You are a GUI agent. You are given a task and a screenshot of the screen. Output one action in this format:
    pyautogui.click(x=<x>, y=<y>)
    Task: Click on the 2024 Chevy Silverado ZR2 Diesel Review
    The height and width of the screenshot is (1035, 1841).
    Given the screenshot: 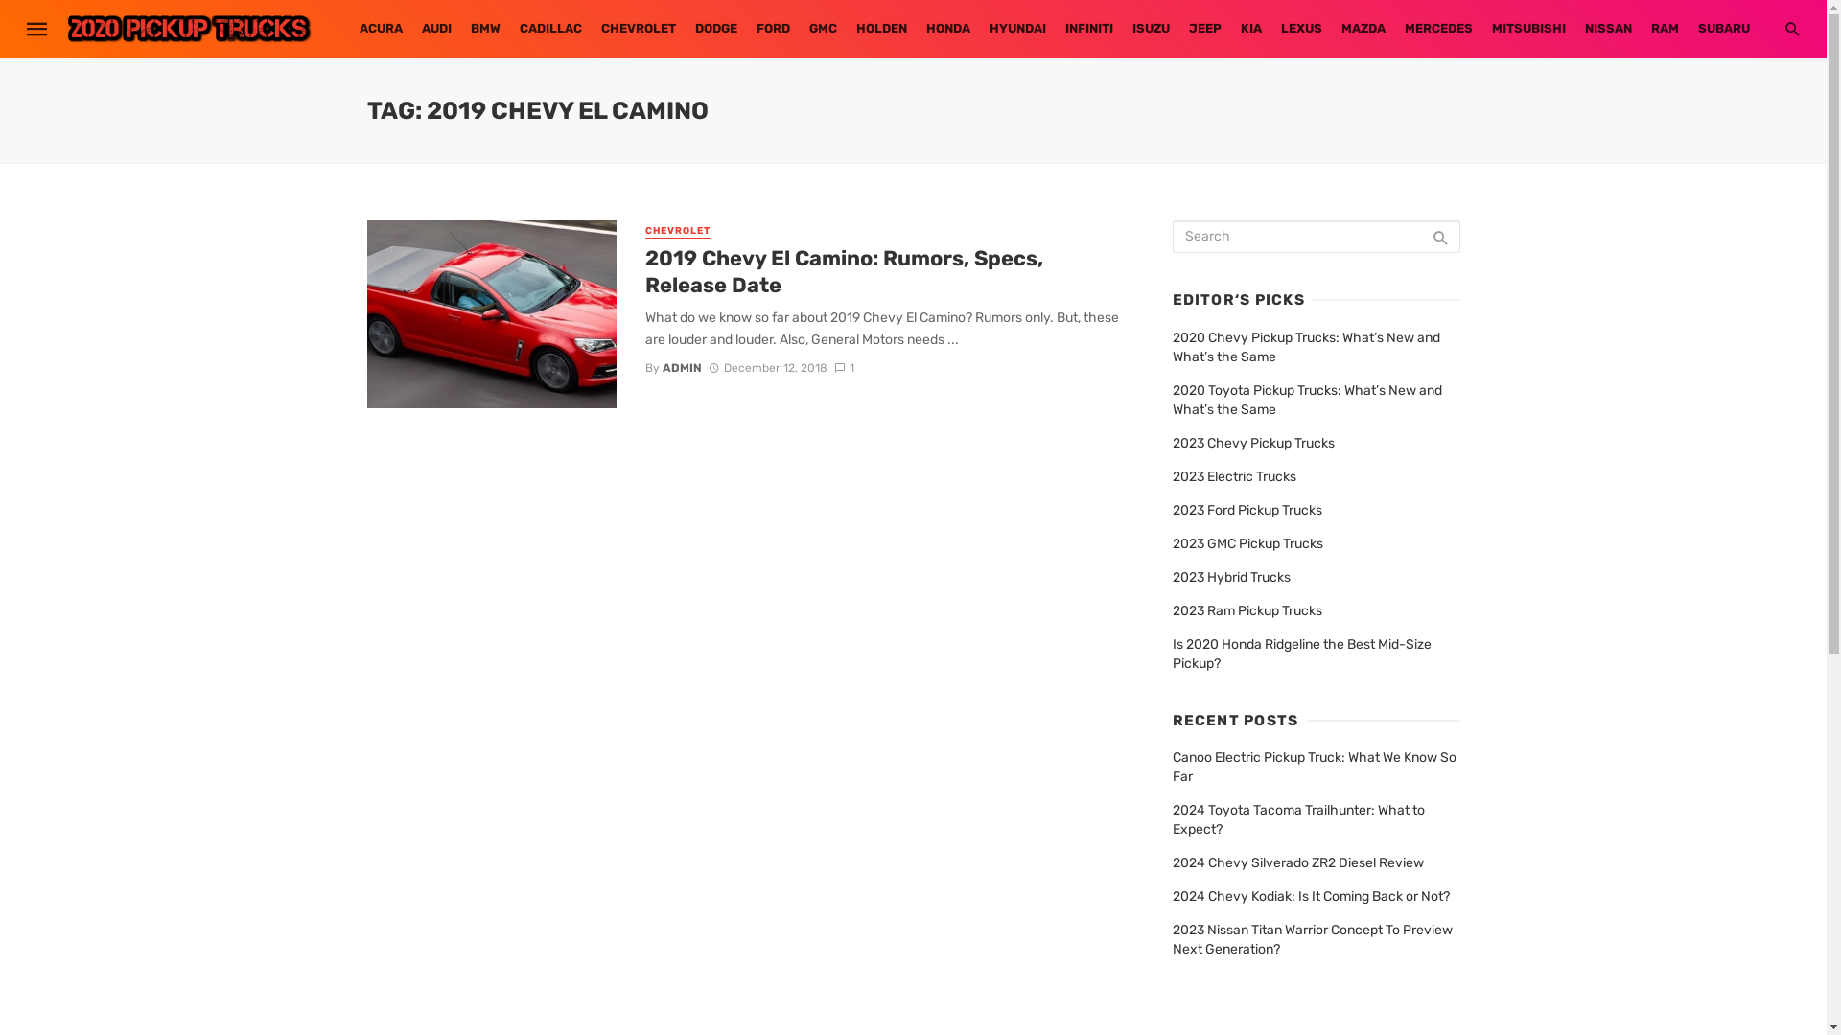 What is the action you would take?
    pyautogui.click(x=1297, y=863)
    